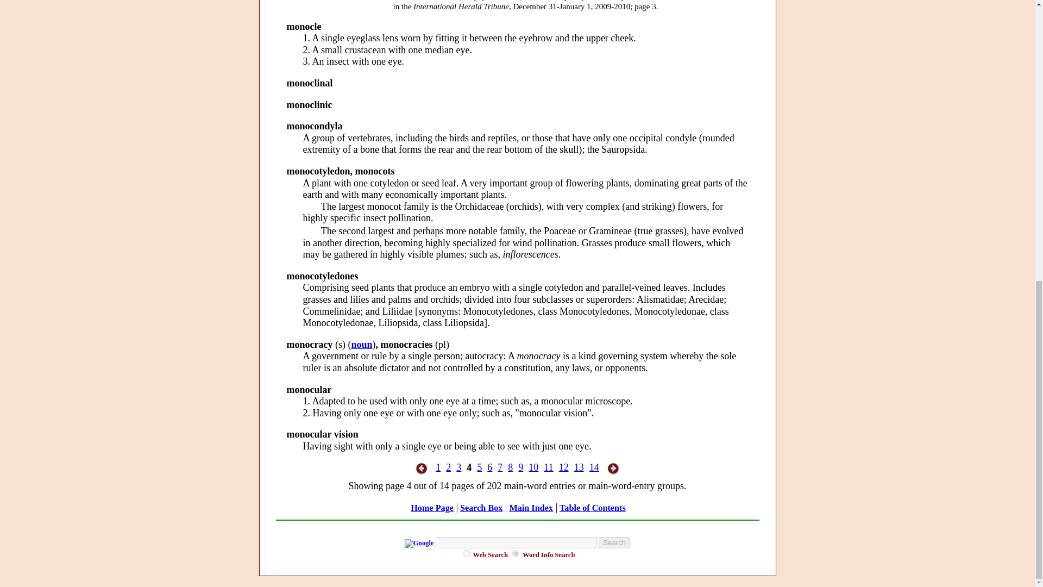 This screenshot has width=1043, height=587. I want to click on Home Page, so click(432, 508).